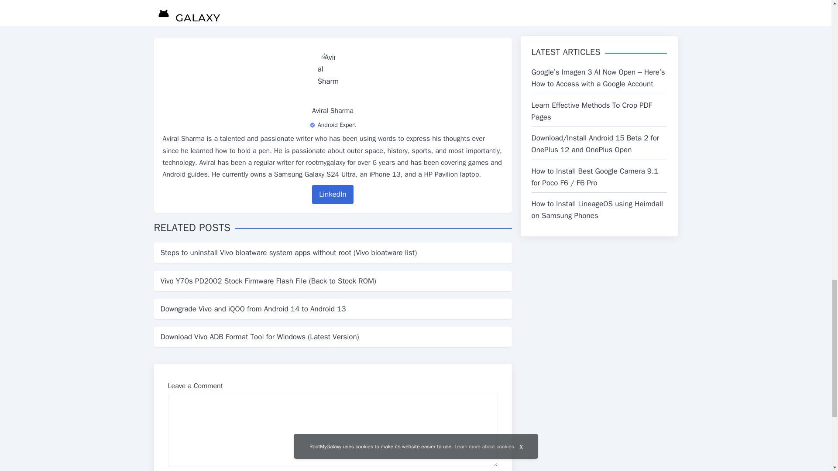  What do you see at coordinates (207, 1) in the screenshot?
I see `Funtouch OS 12` at bounding box center [207, 1].